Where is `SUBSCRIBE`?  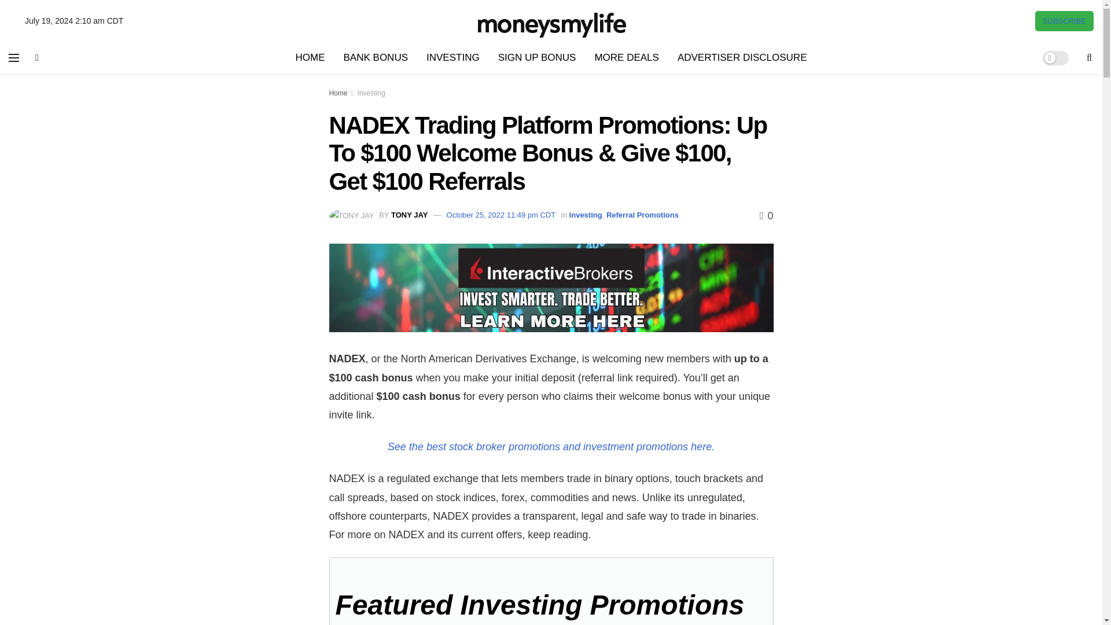
SUBSCRIBE is located at coordinates (1064, 20).